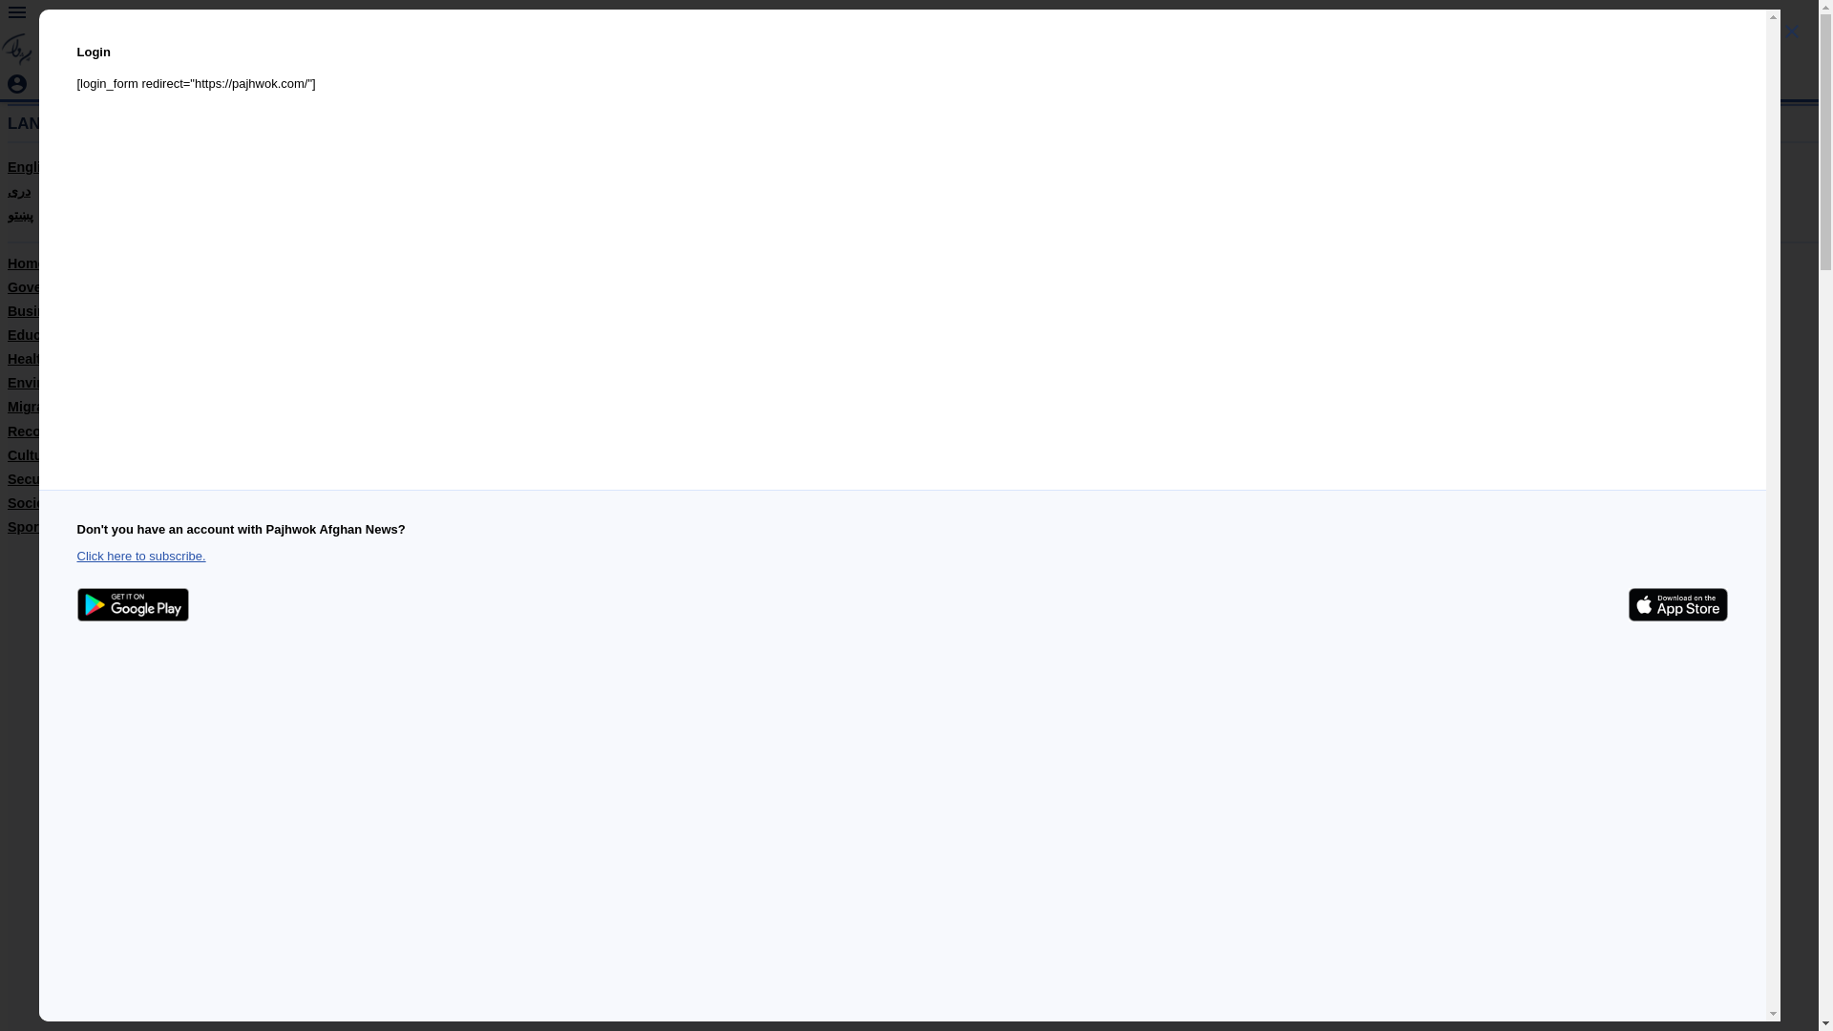 Image resolution: width=1833 pixels, height=1031 pixels. I want to click on Click here to subscribe., so click(141, 556).